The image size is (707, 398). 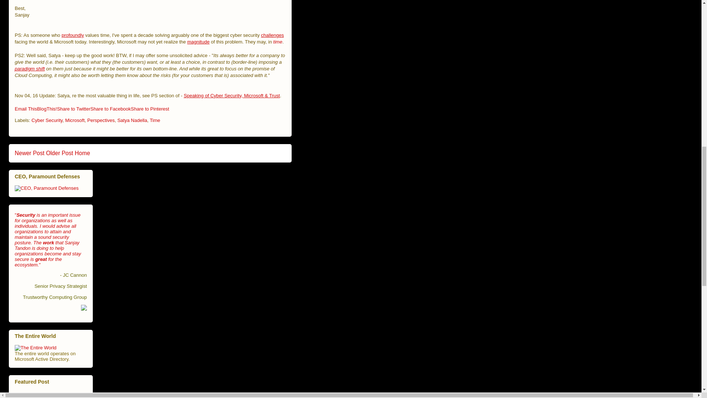 What do you see at coordinates (272, 35) in the screenshot?
I see `challenges` at bounding box center [272, 35].